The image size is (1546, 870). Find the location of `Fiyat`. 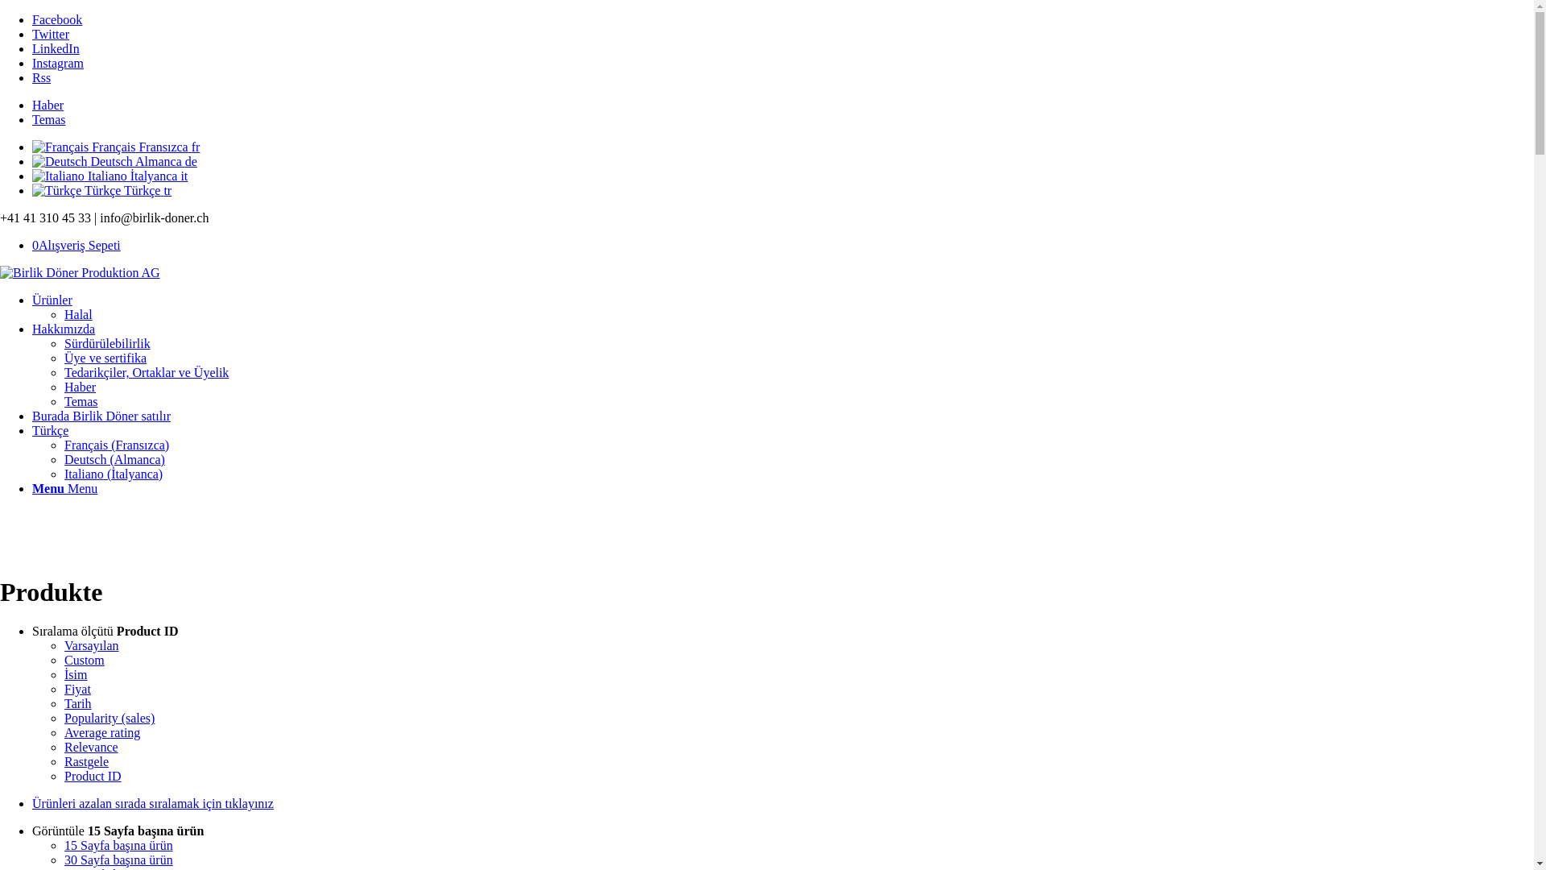

Fiyat is located at coordinates (77, 690).